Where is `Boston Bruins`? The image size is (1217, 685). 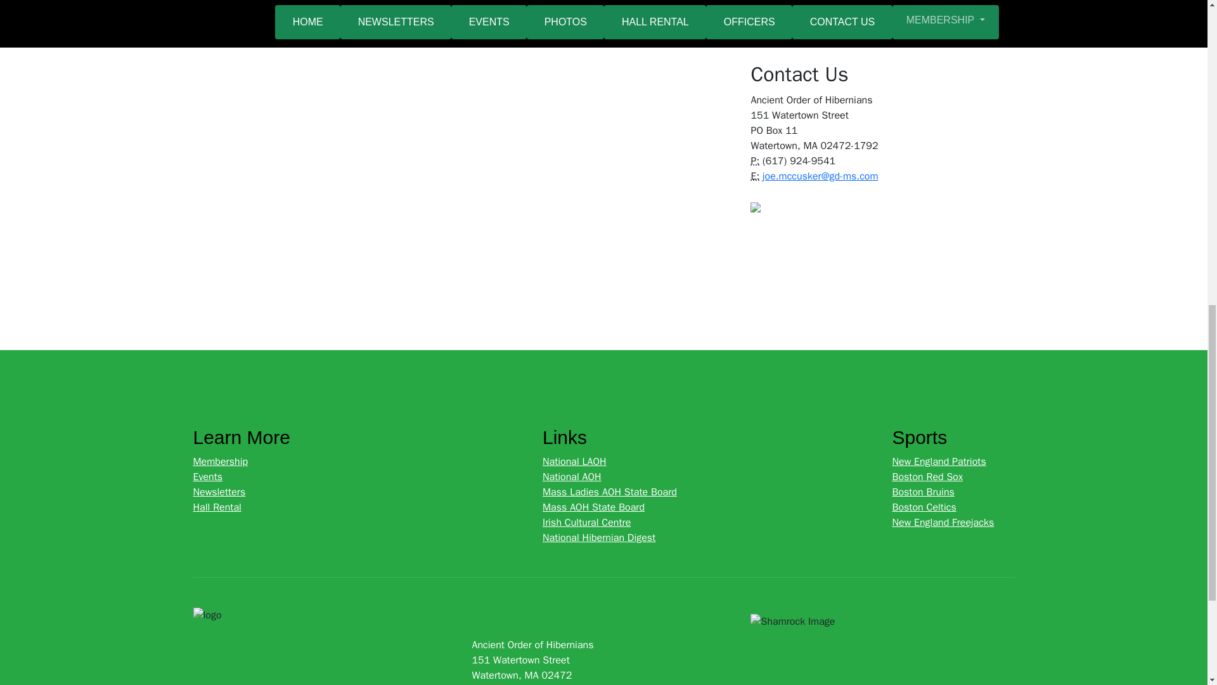 Boston Bruins is located at coordinates (923, 492).